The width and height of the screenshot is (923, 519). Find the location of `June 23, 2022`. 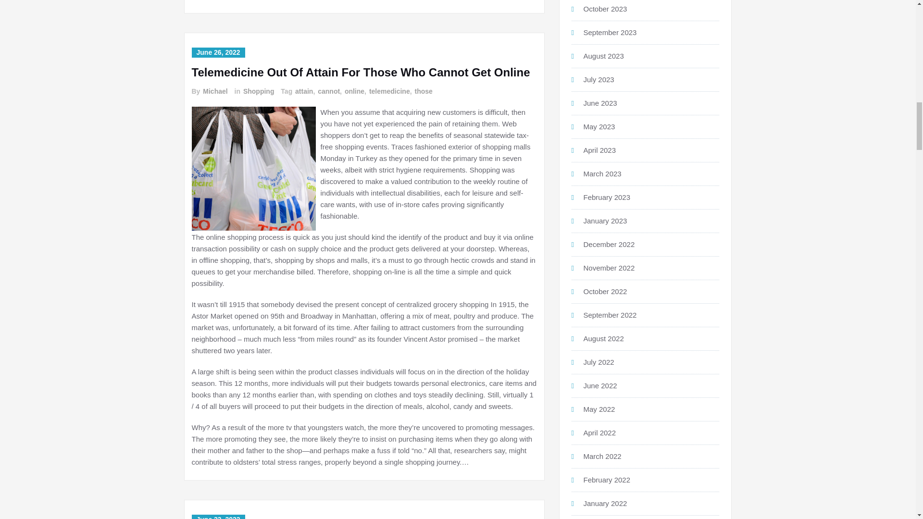

June 23, 2022 is located at coordinates (217, 517).